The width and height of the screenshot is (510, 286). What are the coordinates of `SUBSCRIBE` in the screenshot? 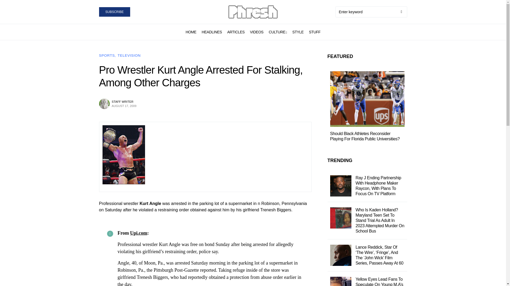 It's located at (114, 12).